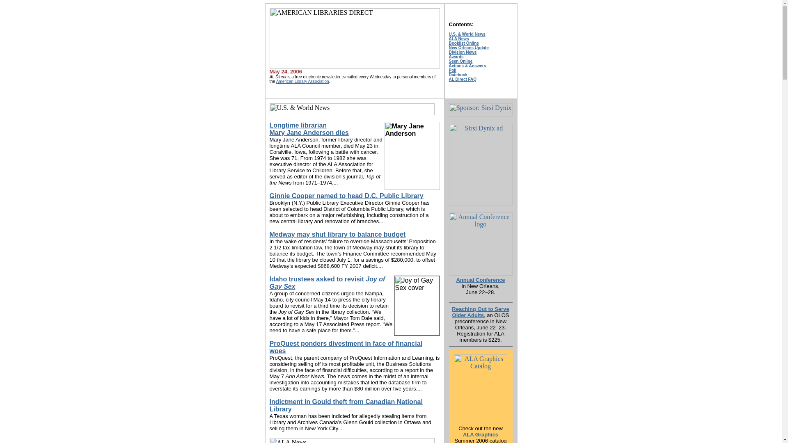  I want to click on ALA News, so click(463, 52).